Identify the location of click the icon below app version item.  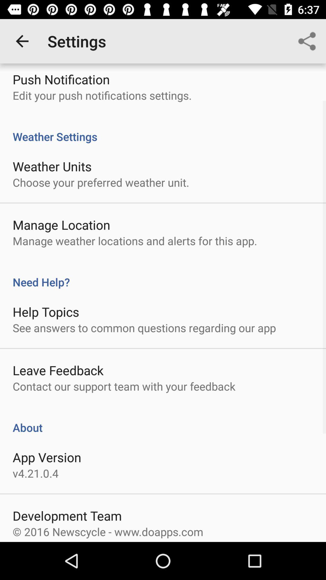
(36, 473).